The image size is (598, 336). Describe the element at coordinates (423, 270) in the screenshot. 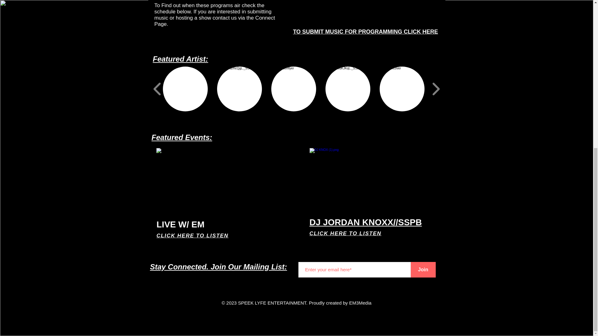

I see `Join` at that location.